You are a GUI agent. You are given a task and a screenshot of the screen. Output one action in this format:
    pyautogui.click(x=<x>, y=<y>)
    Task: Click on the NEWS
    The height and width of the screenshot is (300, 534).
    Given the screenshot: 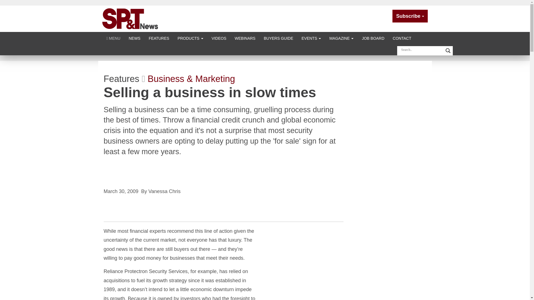 What is the action you would take?
    pyautogui.click(x=135, y=38)
    